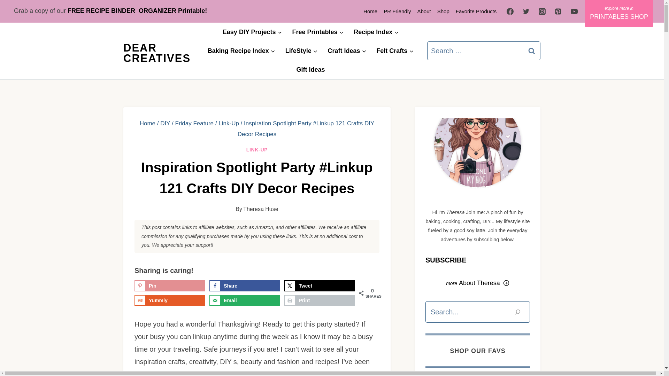  What do you see at coordinates (318, 32) in the screenshot?
I see `Free Printables` at bounding box center [318, 32].